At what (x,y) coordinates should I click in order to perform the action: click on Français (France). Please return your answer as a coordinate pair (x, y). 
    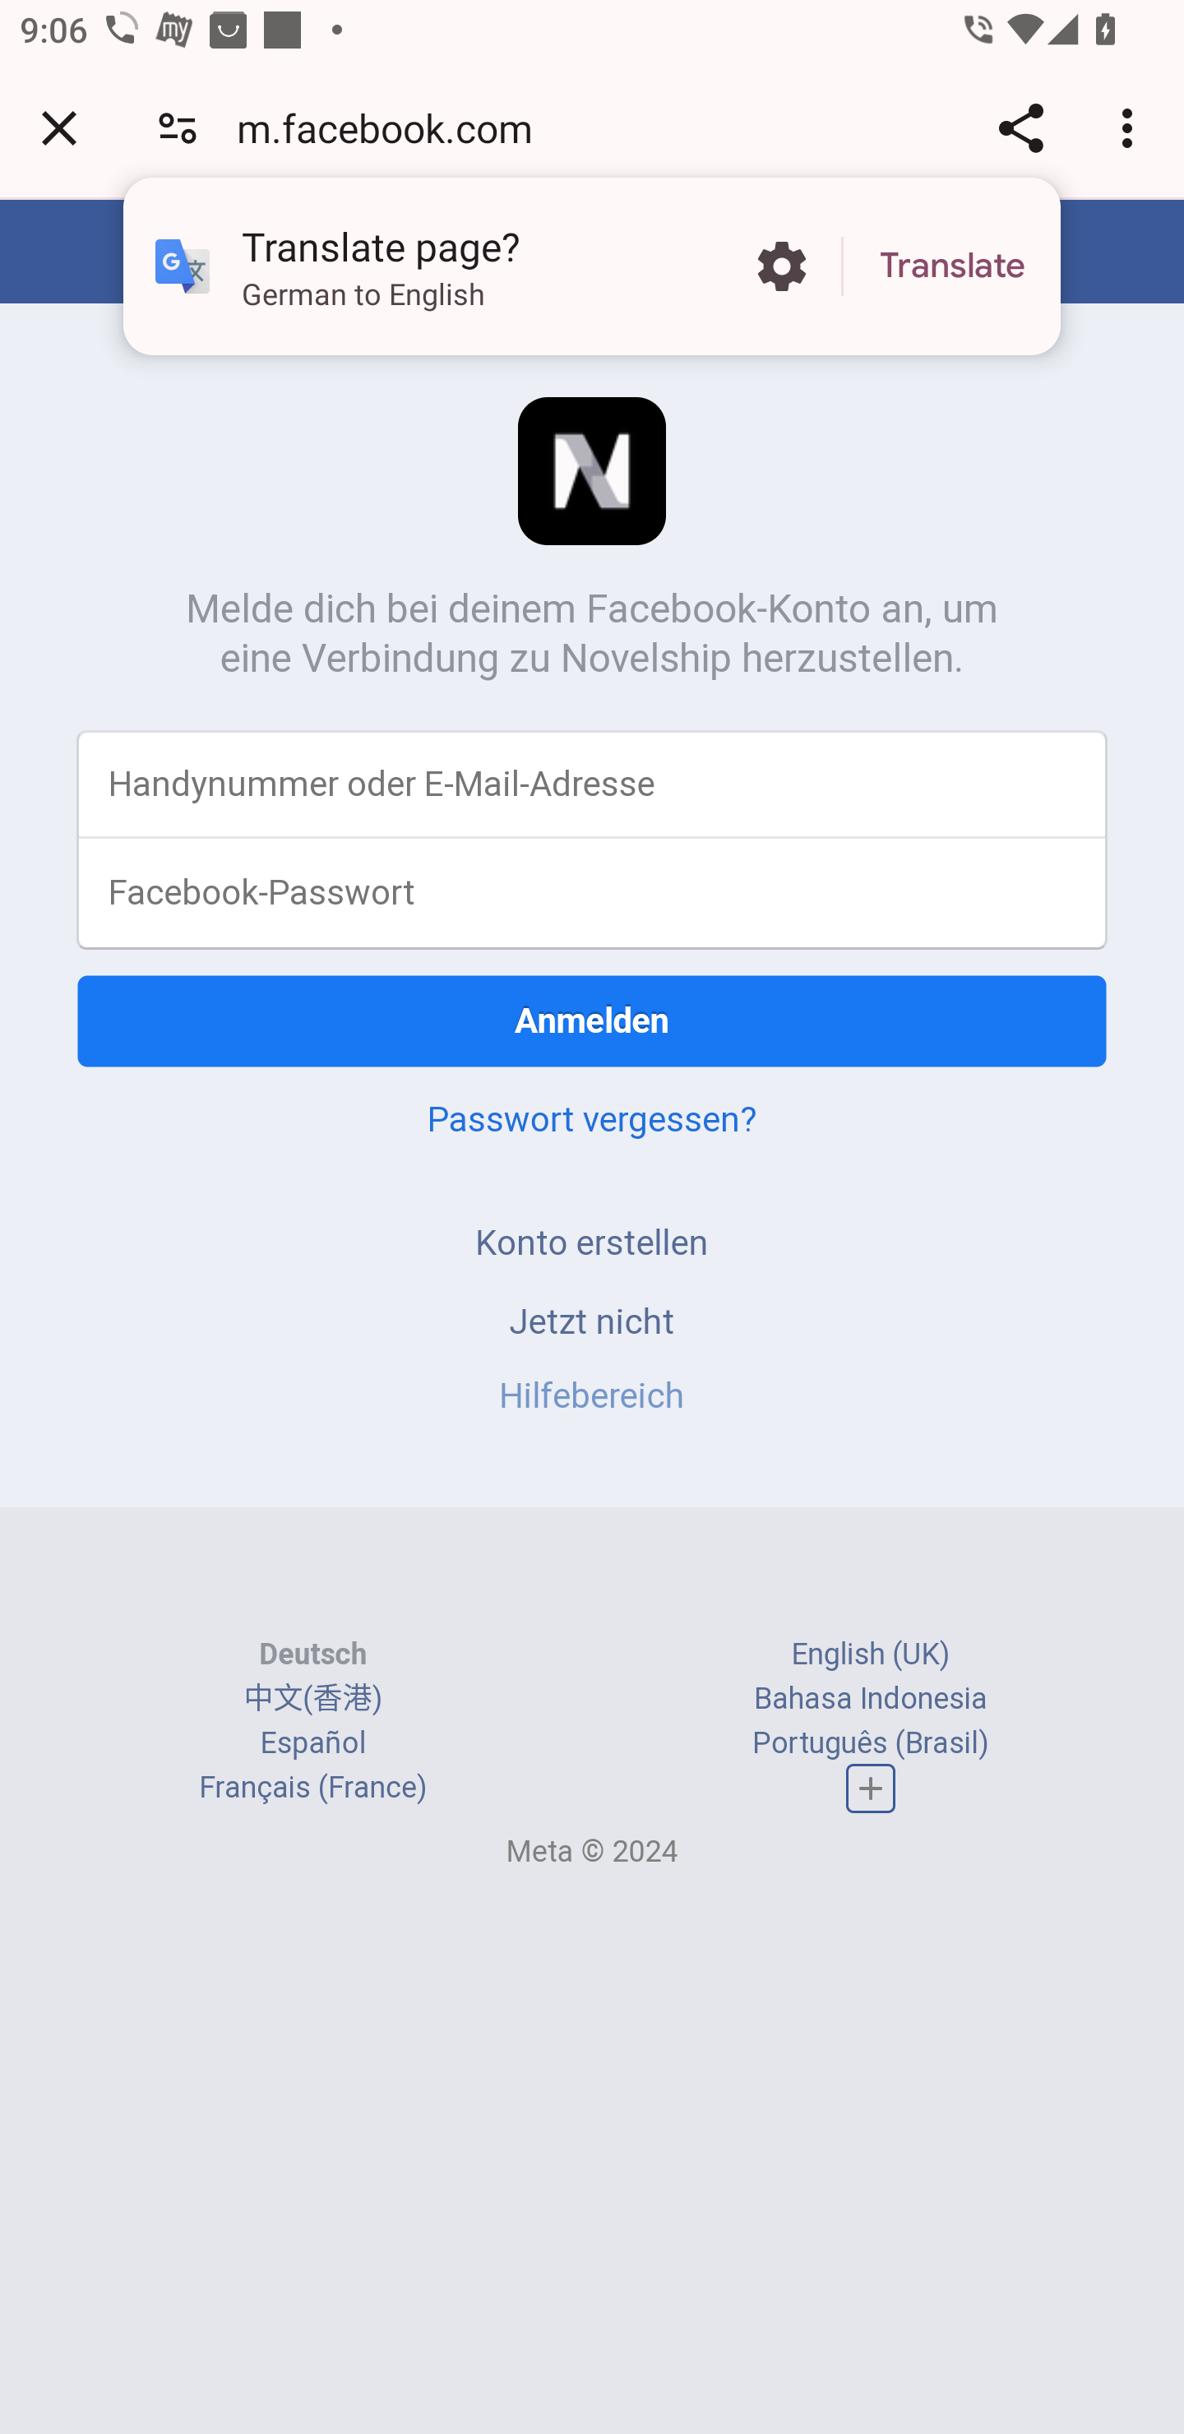
    Looking at the image, I should click on (312, 1788).